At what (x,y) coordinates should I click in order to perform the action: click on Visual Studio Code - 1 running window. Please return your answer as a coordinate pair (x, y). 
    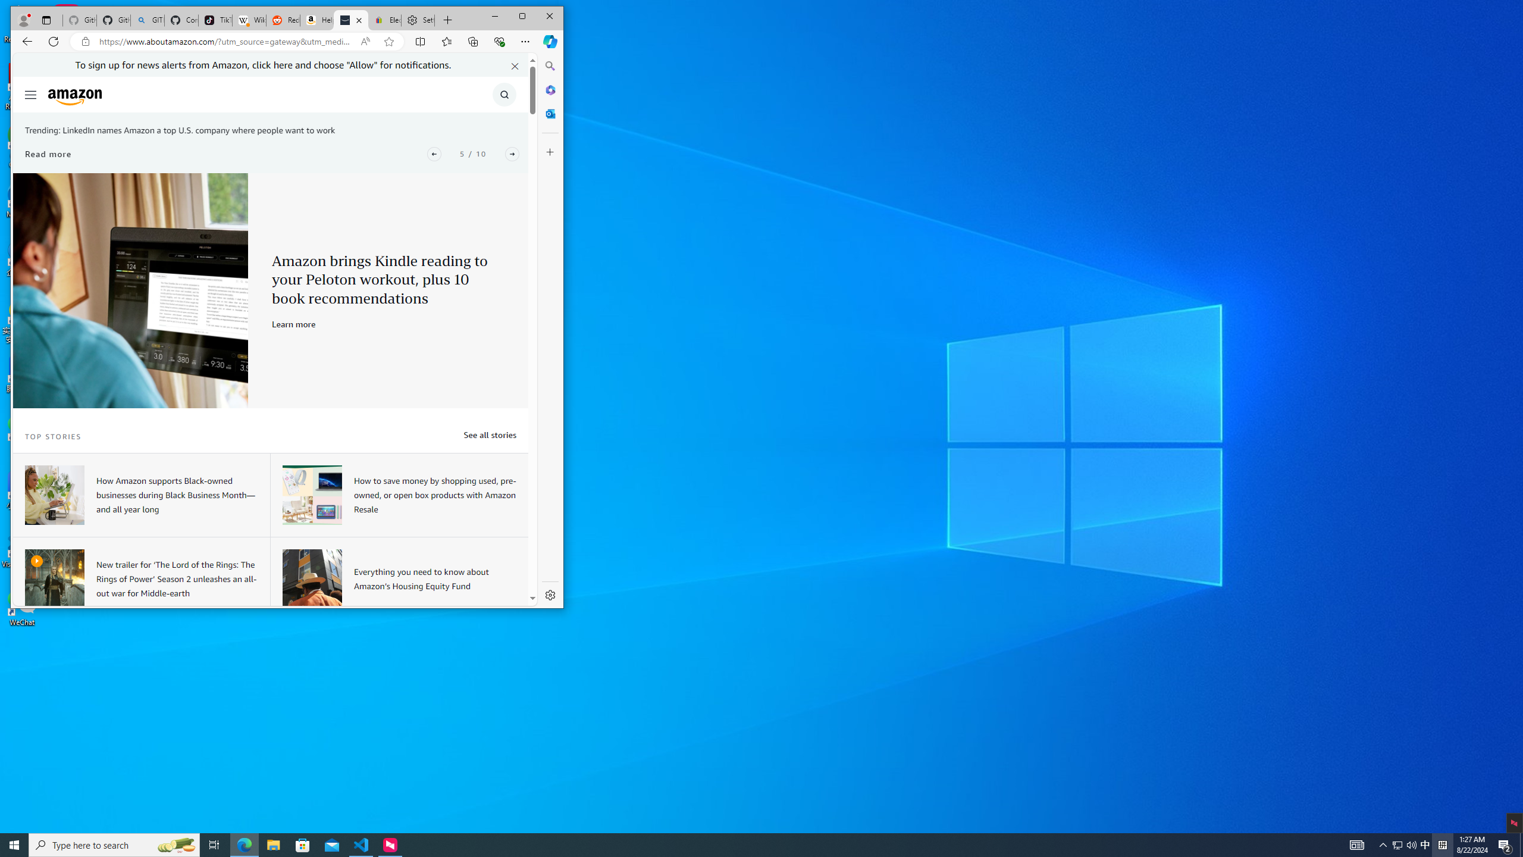
    Looking at the image, I should click on (362, 845).